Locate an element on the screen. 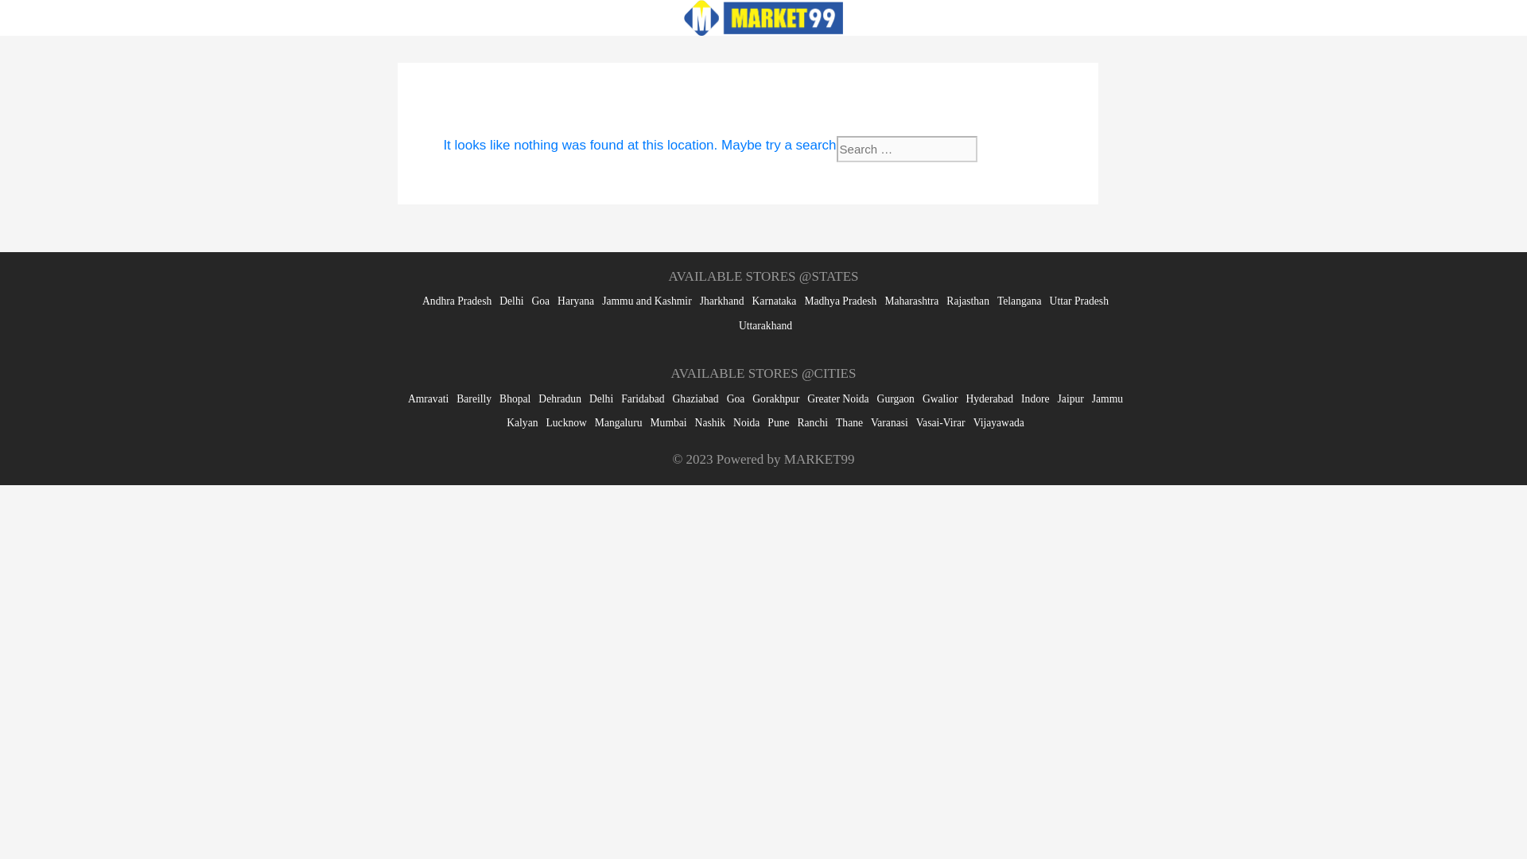 The image size is (1527, 859). Haryana is located at coordinates (575, 301).